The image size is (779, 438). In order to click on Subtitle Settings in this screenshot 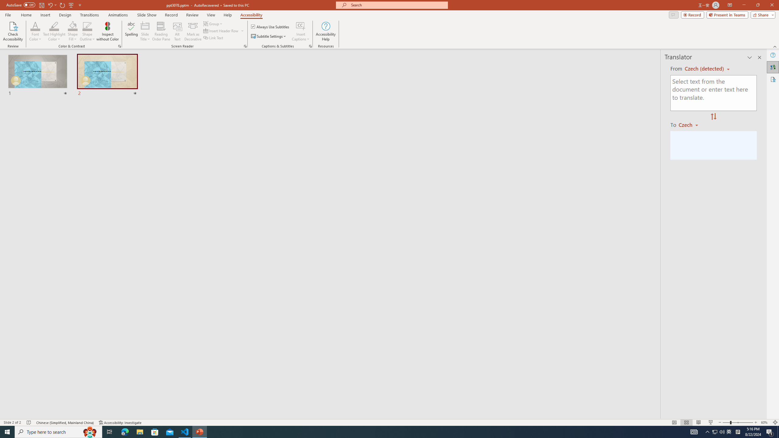, I will do `click(269, 36)`.